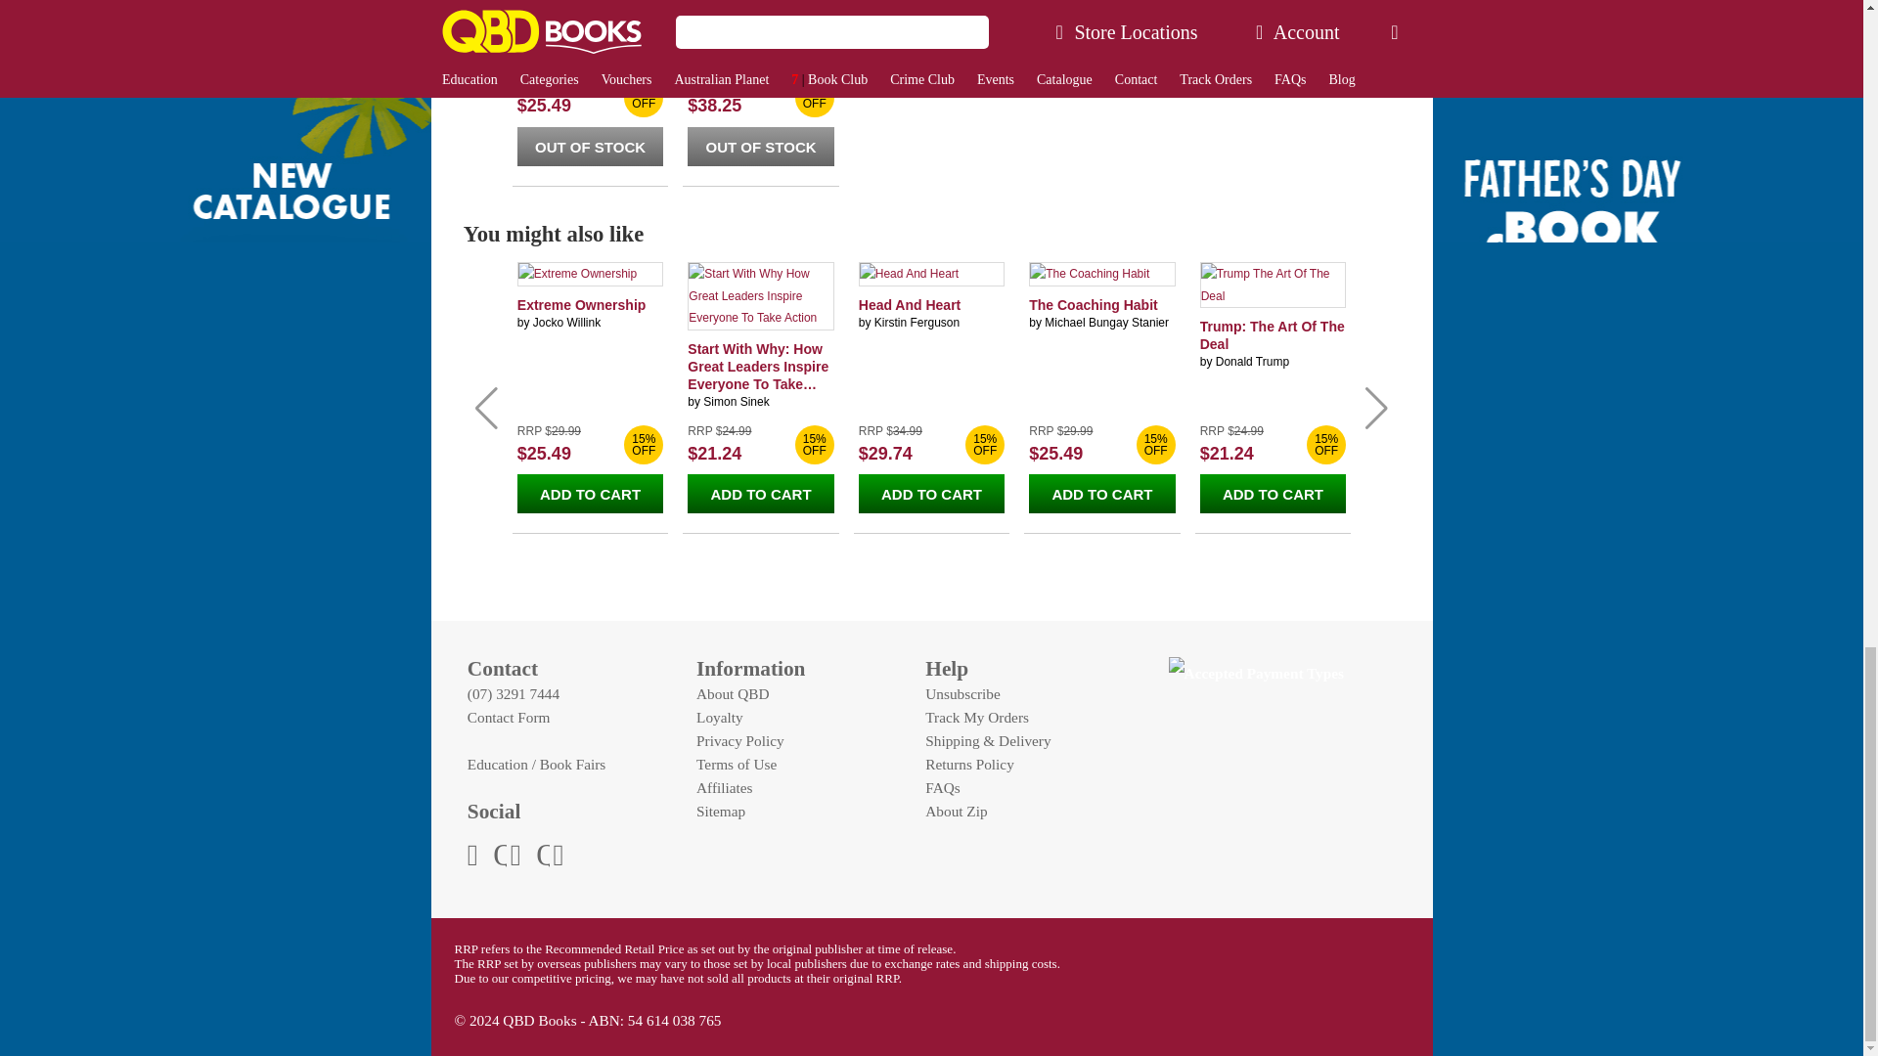 The width and height of the screenshot is (1878, 1056). I want to click on The Excellence Dividend, so click(737, 27).